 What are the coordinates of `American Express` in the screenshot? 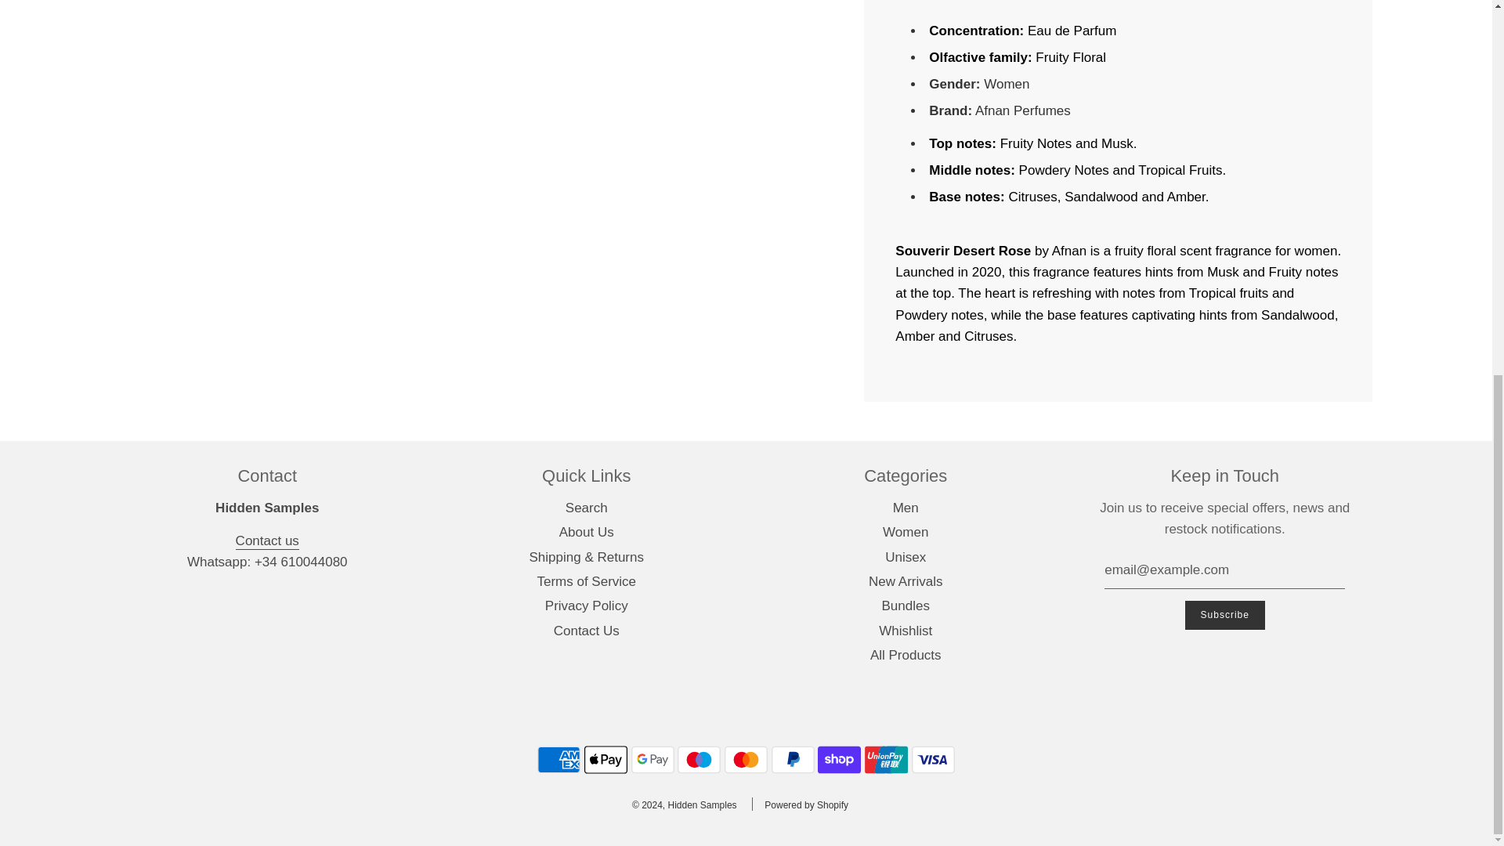 It's located at (559, 760).